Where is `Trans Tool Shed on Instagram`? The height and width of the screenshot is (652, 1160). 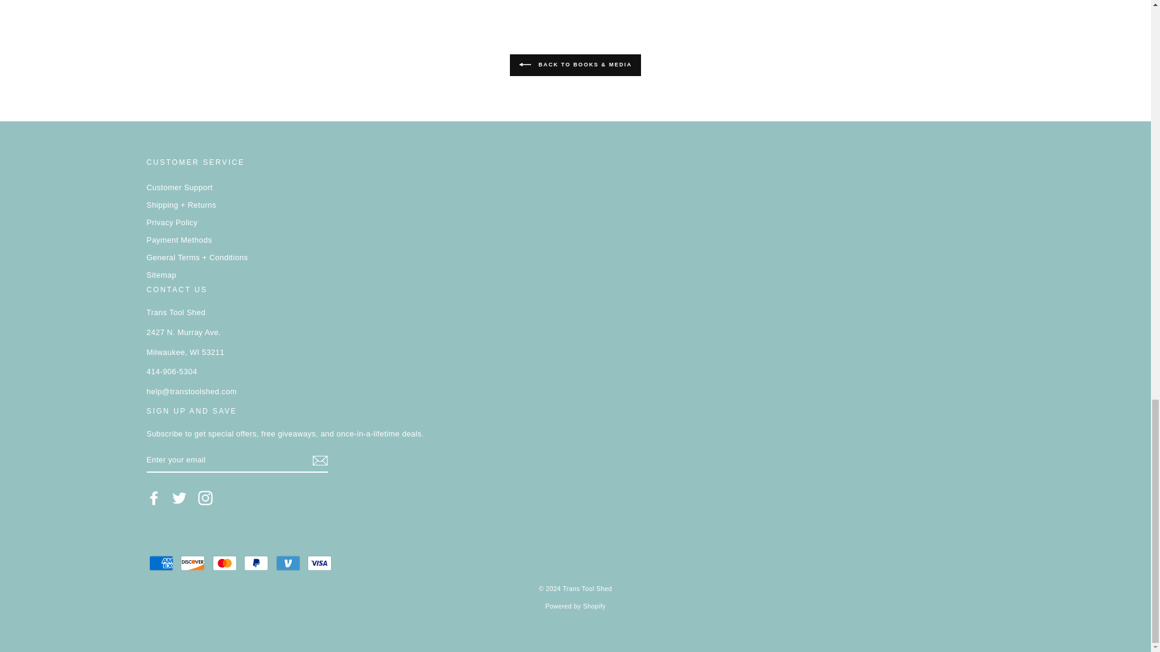 Trans Tool Shed on Instagram is located at coordinates (205, 498).